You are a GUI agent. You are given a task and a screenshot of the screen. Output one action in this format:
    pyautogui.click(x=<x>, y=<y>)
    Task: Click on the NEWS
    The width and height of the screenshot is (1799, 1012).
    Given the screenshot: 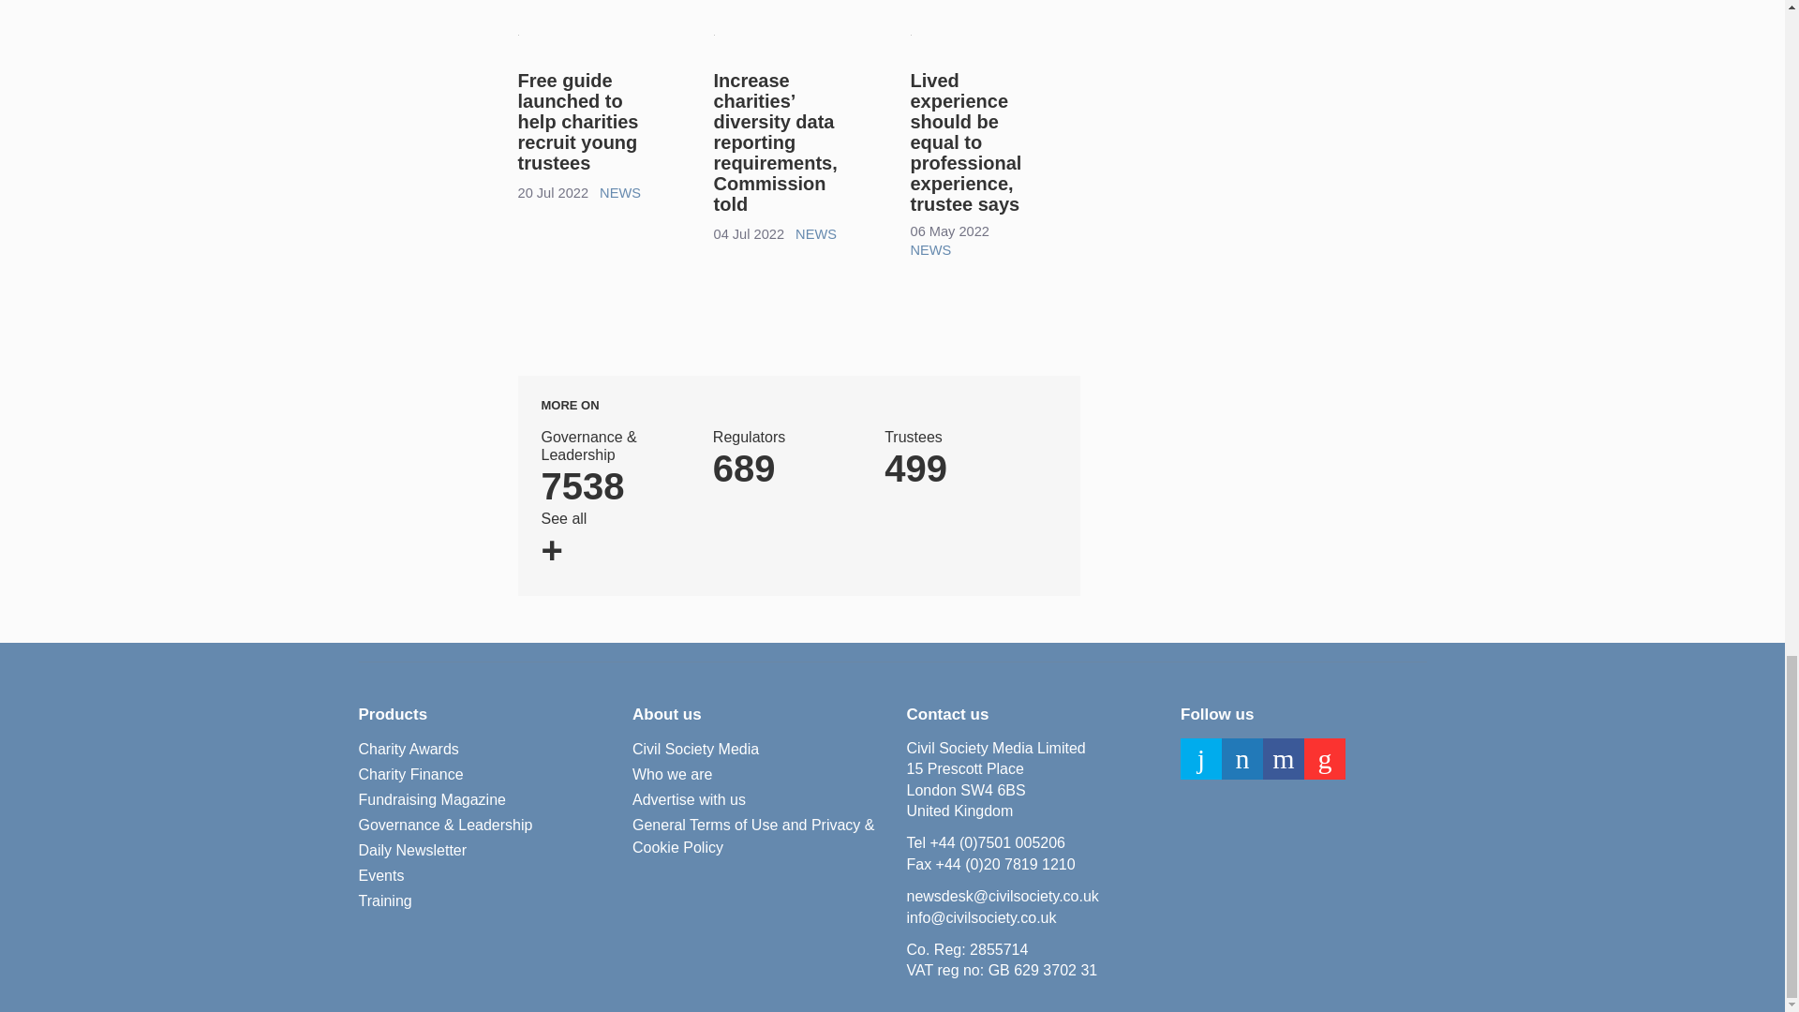 What is the action you would take?
    pyautogui.click(x=959, y=459)
    